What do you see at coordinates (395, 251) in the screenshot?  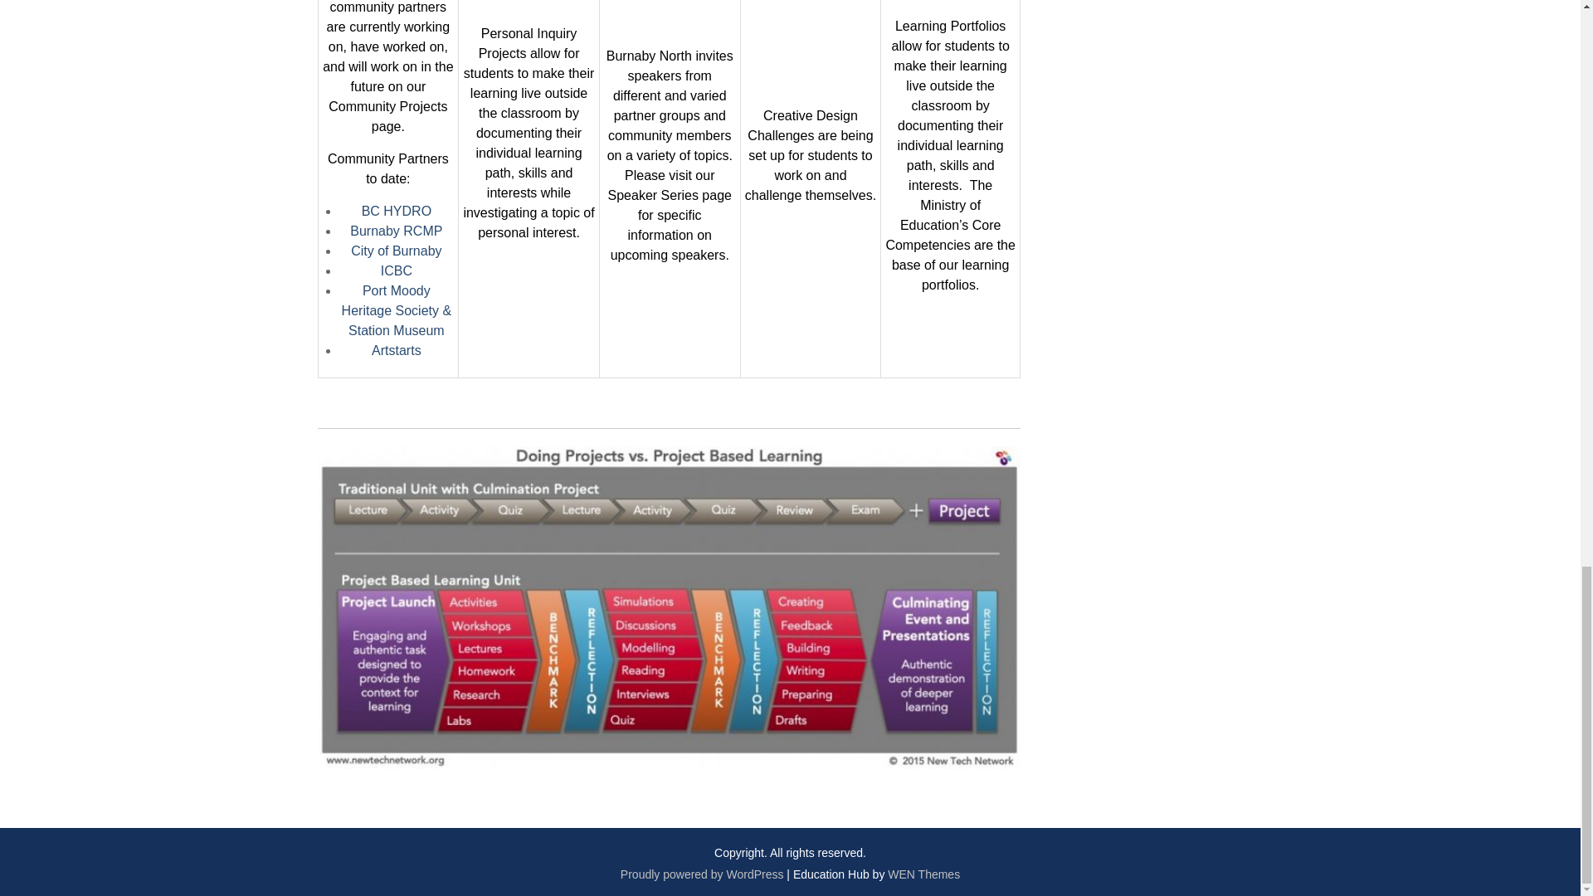 I see `City of Burnaby` at bounding box center [395, 251].